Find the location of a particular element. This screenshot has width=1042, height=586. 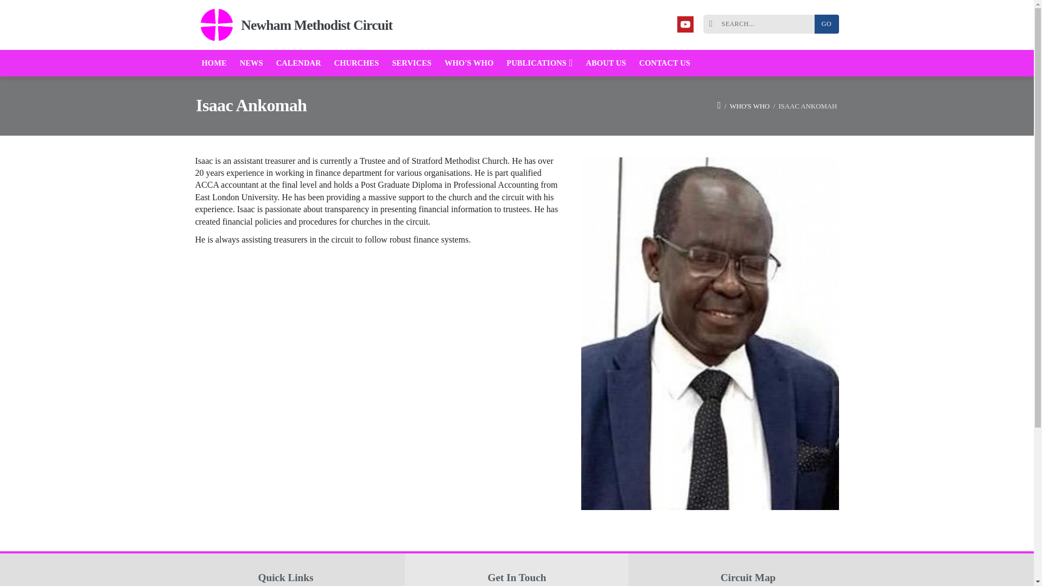

CONTACT US is located at coordinates (664, 63).